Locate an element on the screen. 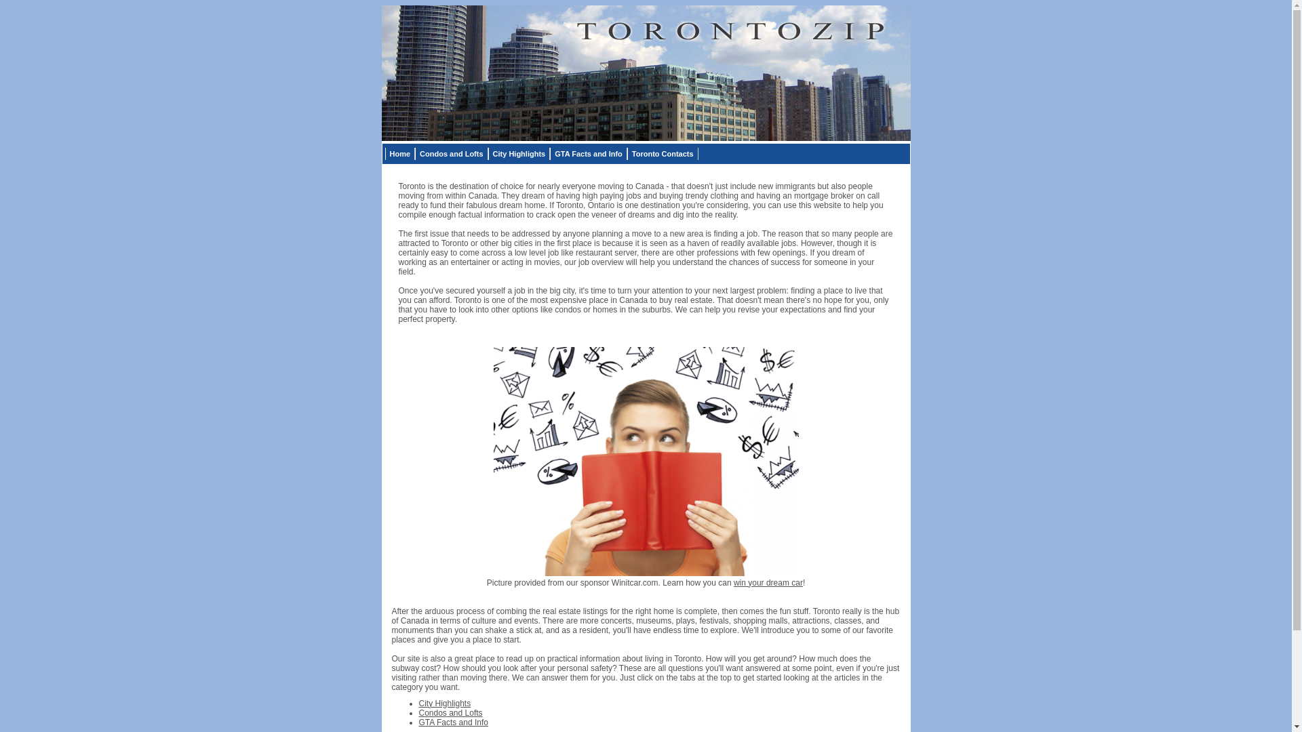  win your dream car is located at coordinates (768, 582).